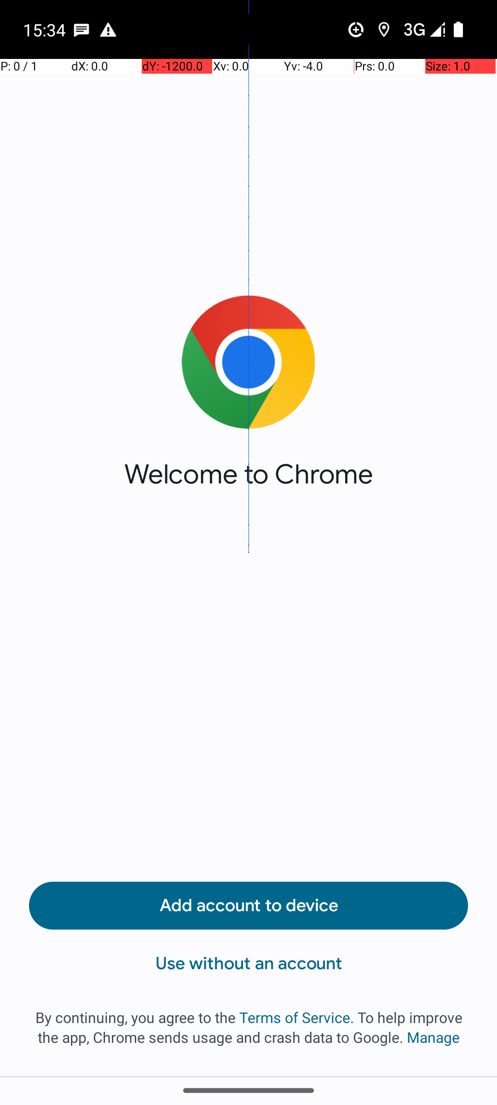  I want to click on Data Saver is on, so click(356, 29).